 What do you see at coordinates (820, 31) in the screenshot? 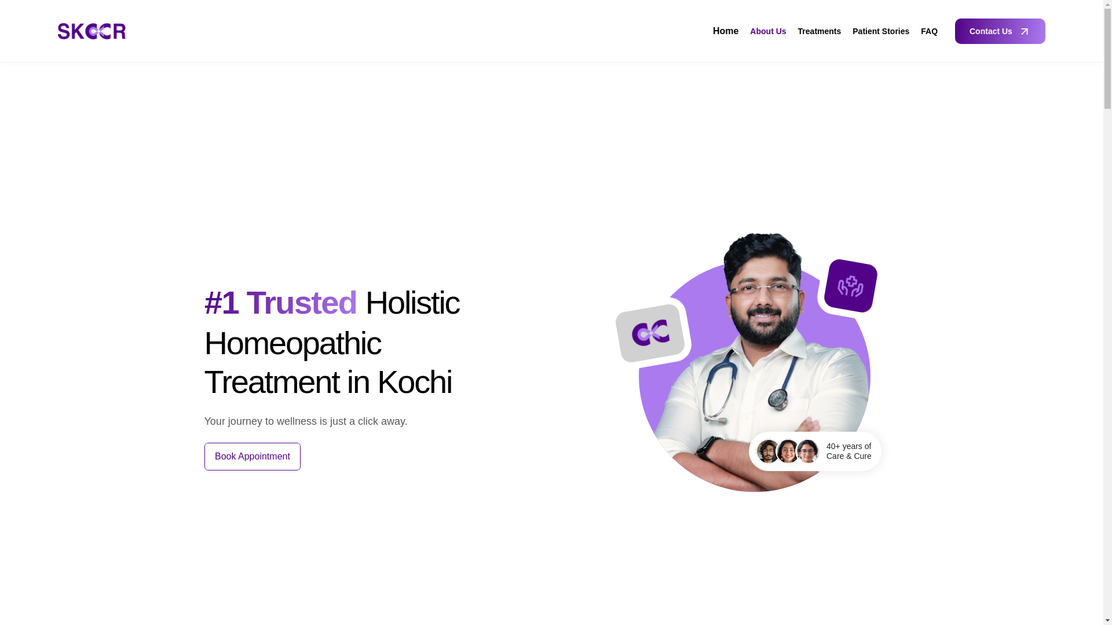
I see `Treatments` at bounding box center [820, 31].